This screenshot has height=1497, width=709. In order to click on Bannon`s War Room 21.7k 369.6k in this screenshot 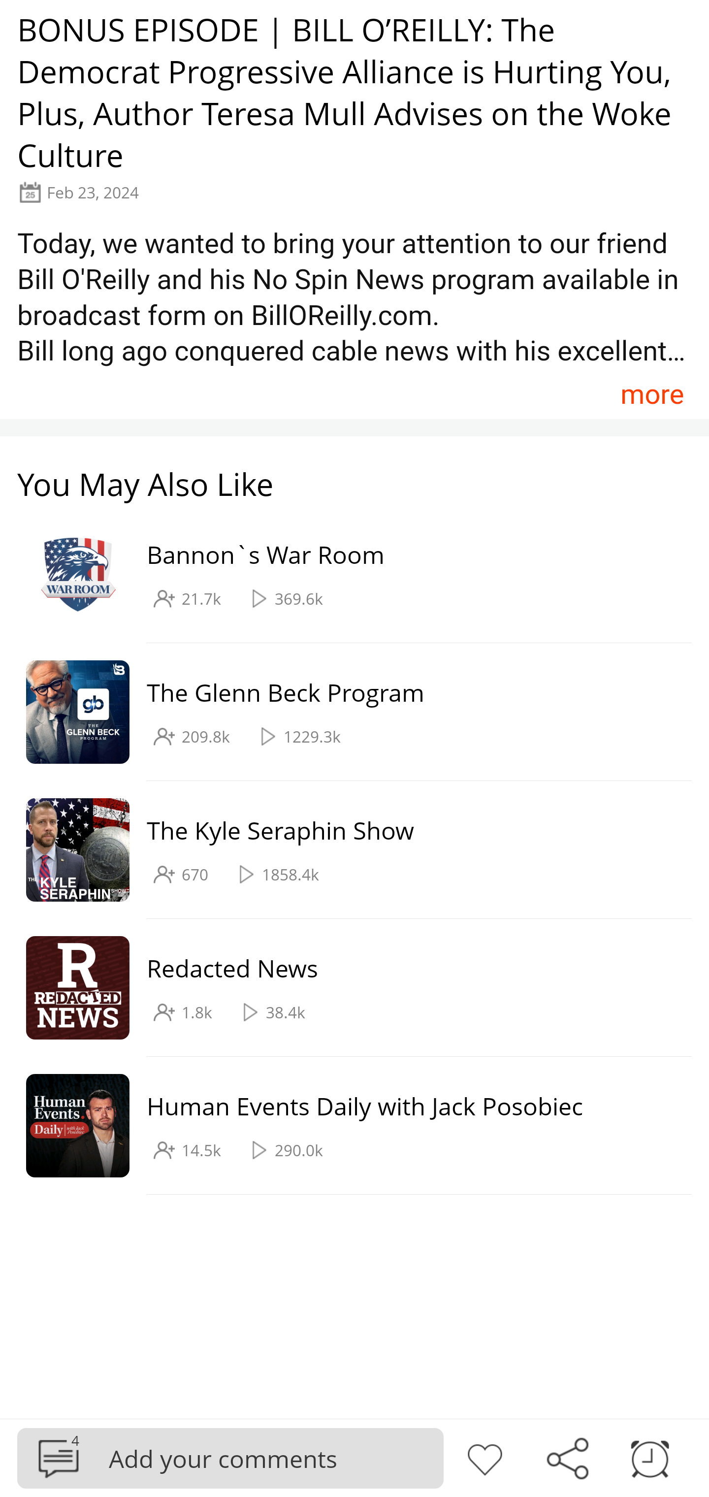, I will do `click(346, 575)`.